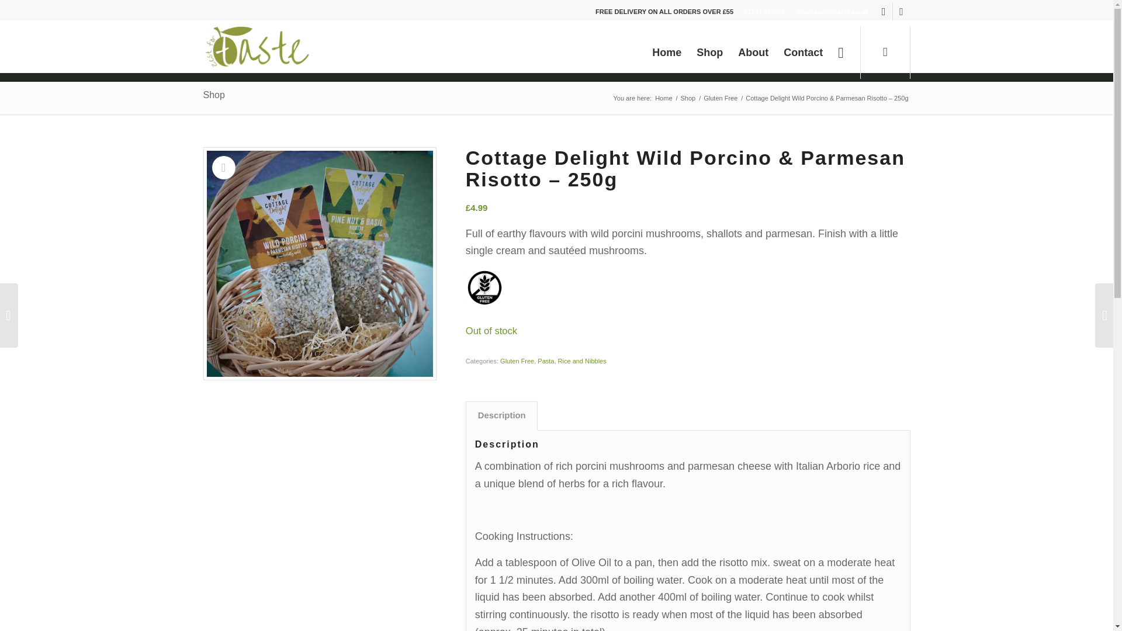 Image resolution: width=1122 pixels, height=631 pixels. What do you see at coordinates (663, 98) in the screenshot?
I see `Zest for Taste` at bounding box center [663, 98].